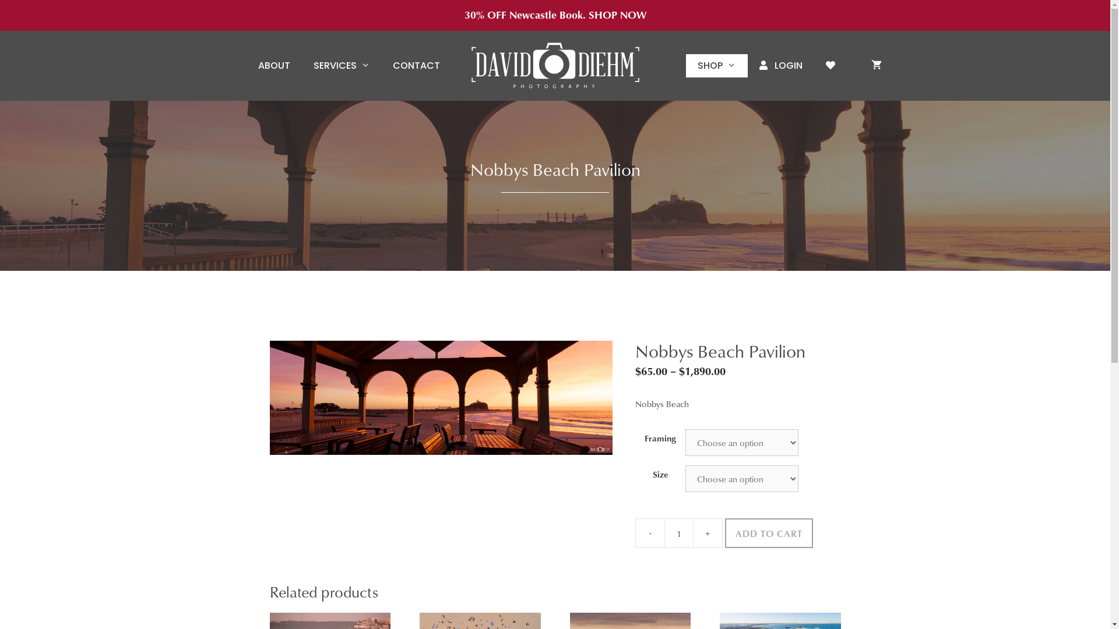  What do you see at coordinates (441, 398) in the screenshot?
I see `810_1940 copywebload` at bounding box center [441, 398].